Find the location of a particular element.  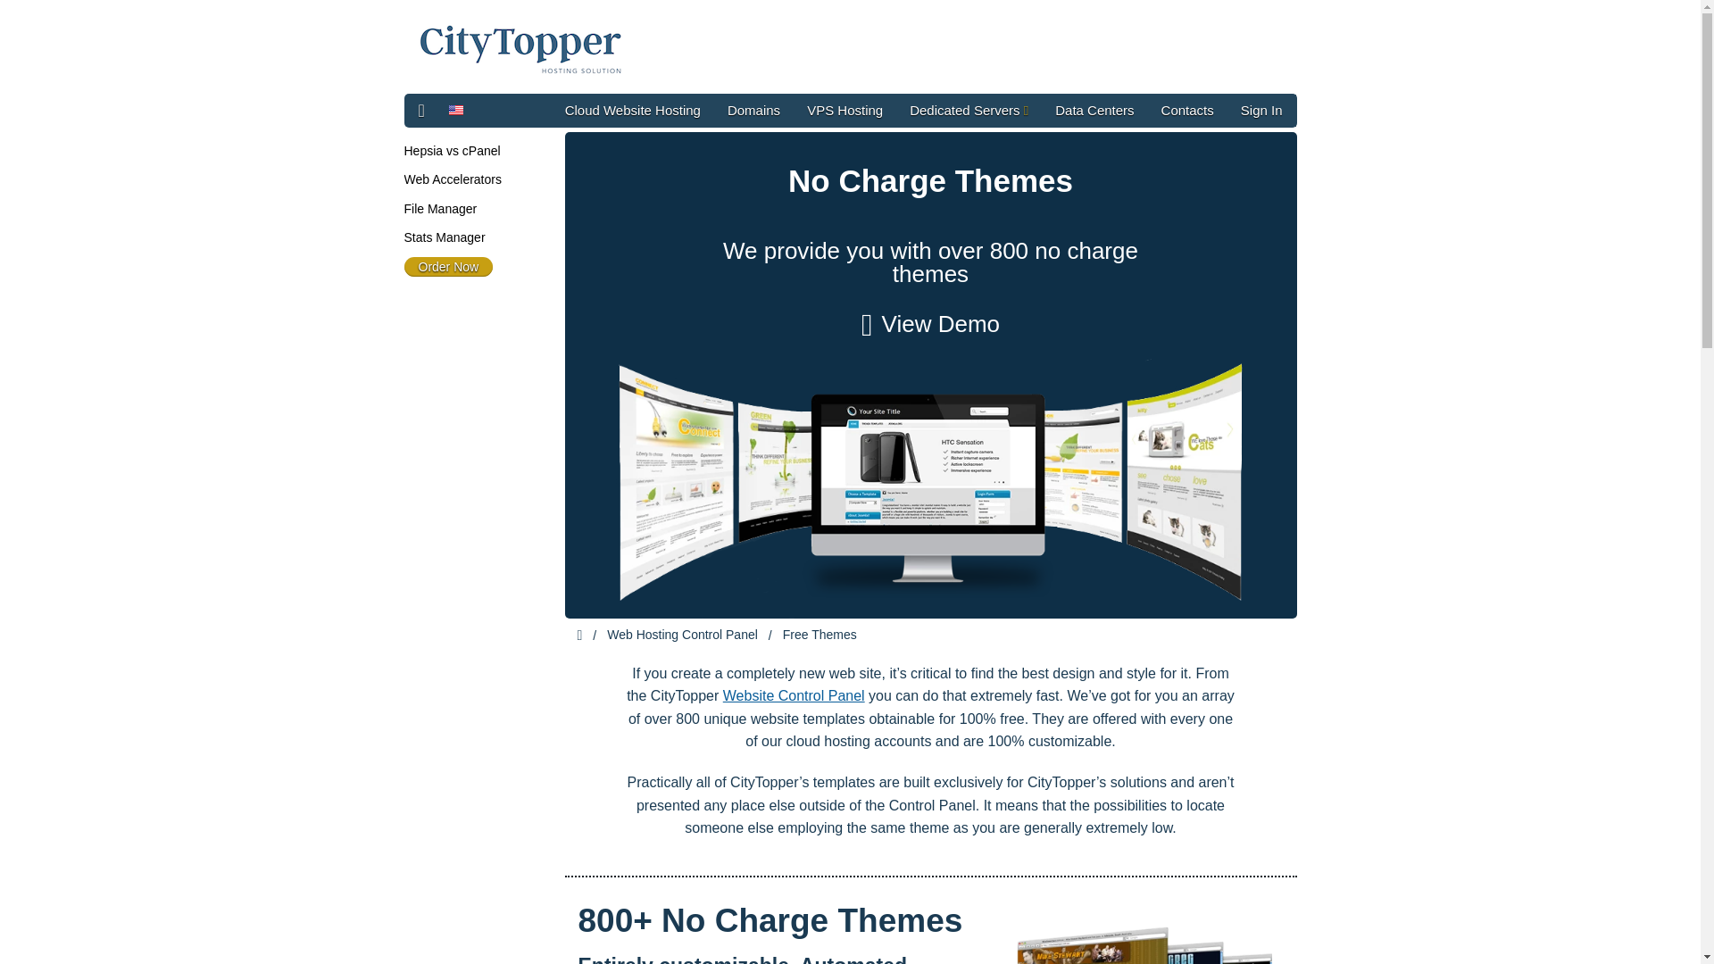

Web Accelerators is located at coordinates (452, 179).